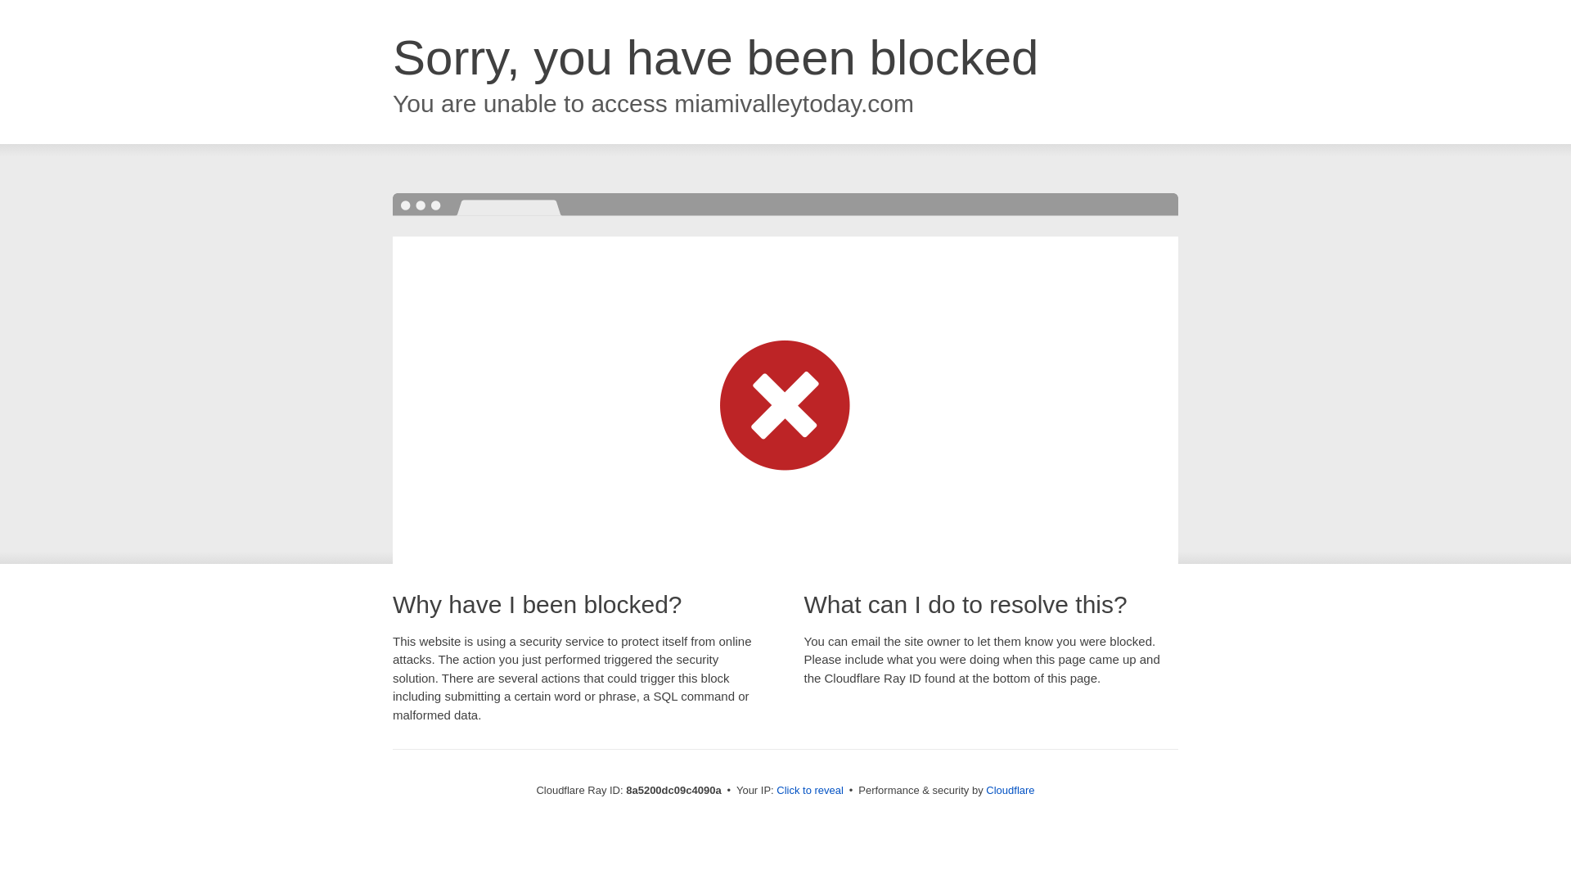 The height and width of the screenshot is (884, 1571). What do you see at coordinates (1010, 790) in the screenshot?
I see `Cloudflare` at bounding box center [1010, 790].